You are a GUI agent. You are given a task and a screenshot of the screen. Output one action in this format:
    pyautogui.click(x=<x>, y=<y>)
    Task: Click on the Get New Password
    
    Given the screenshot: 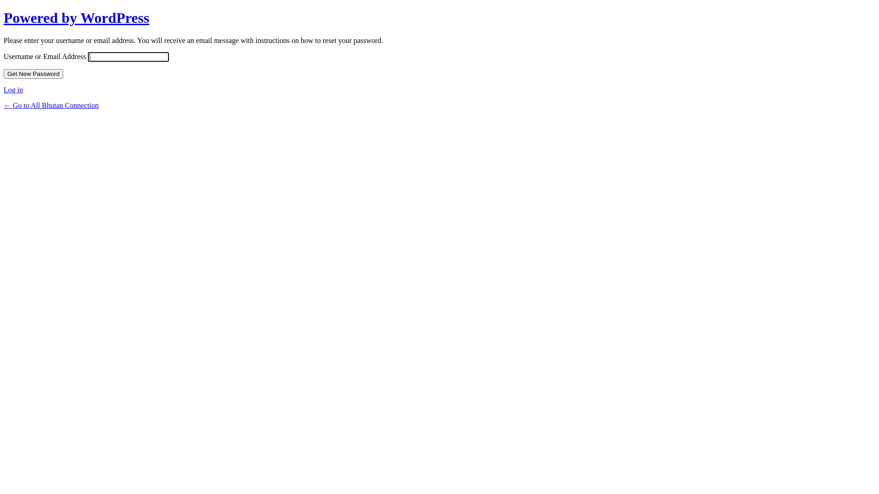 What is the action you would take?
    pyautogui.click(x=33, y=74)
    